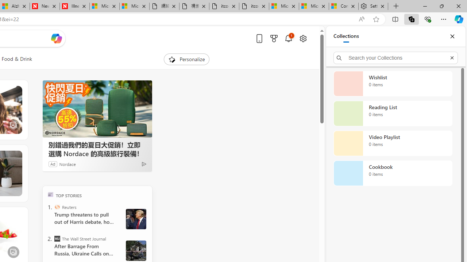 This screenshot has width=467, height=262. Describe the element at coordinates (50, 194) in the screenshot. I see `TOP` at that location.